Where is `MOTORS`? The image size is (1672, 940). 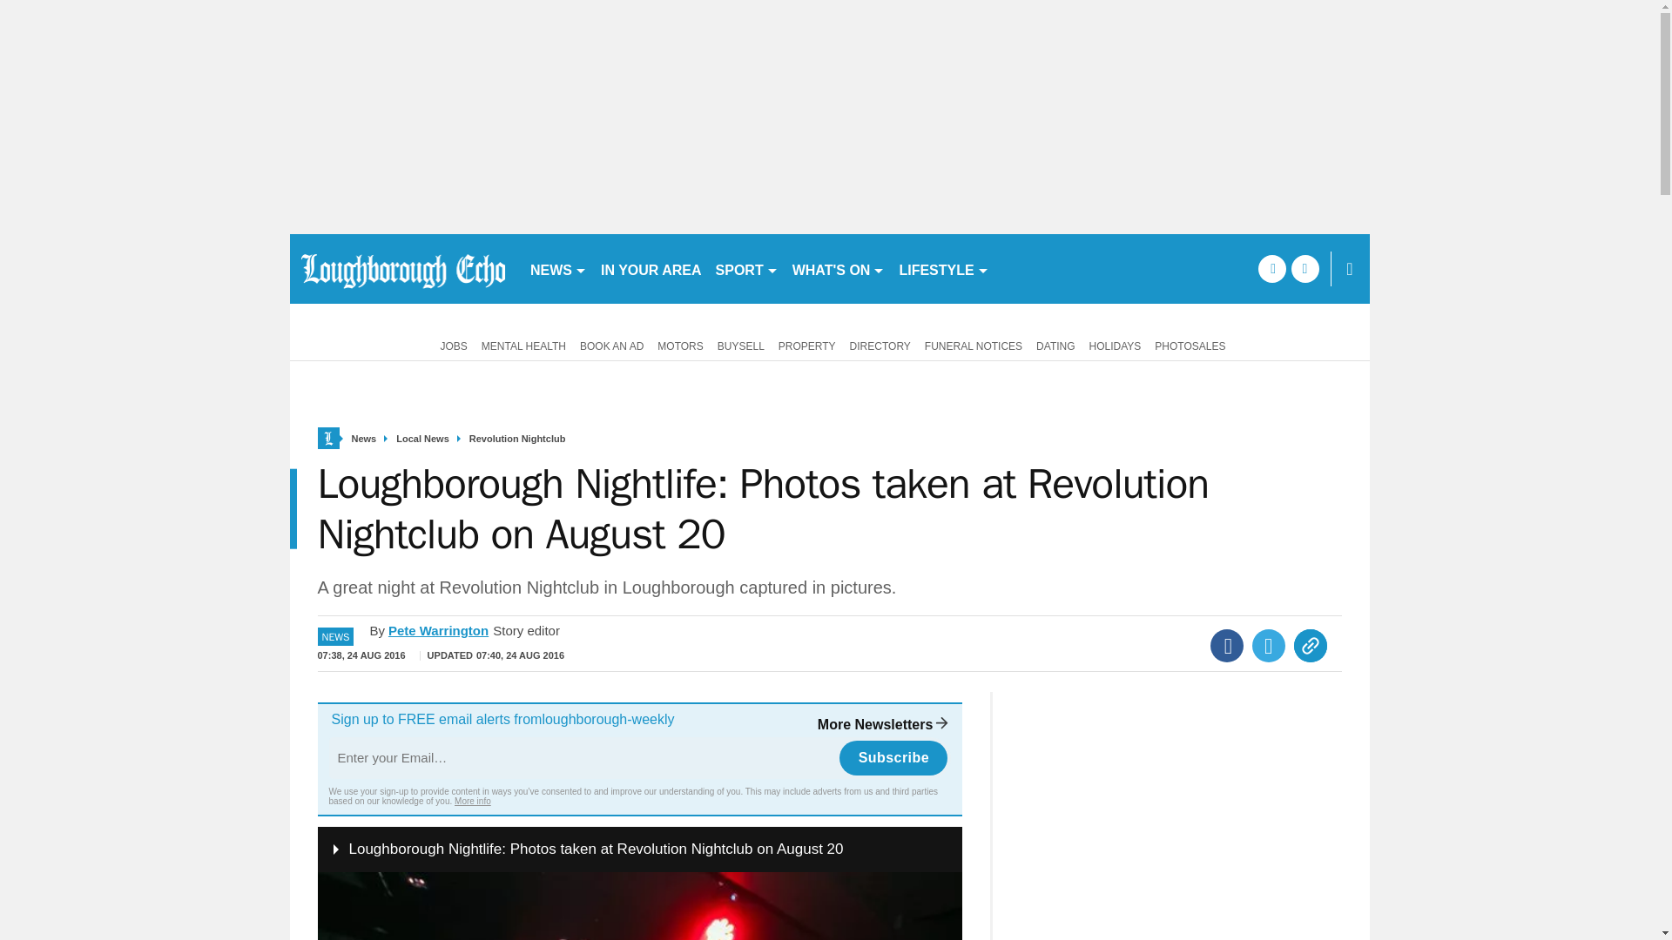
MOTORS is located at coordinates (679, 345).